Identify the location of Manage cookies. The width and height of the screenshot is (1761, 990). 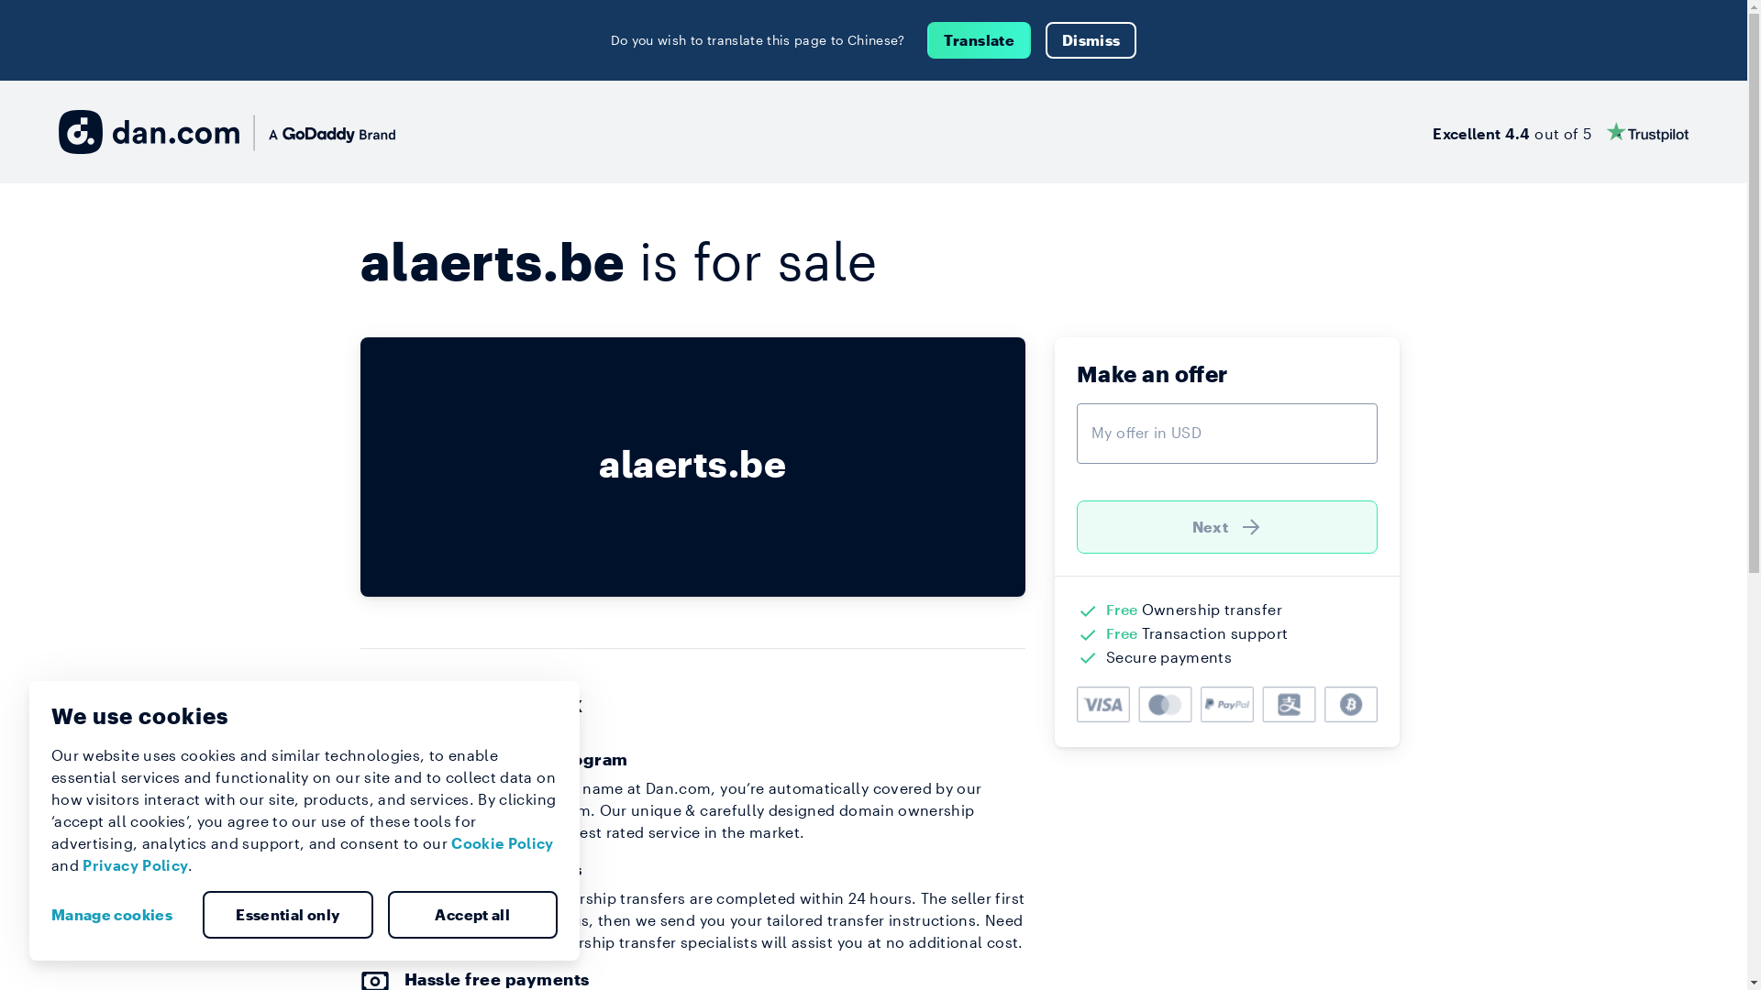
(119, 915).